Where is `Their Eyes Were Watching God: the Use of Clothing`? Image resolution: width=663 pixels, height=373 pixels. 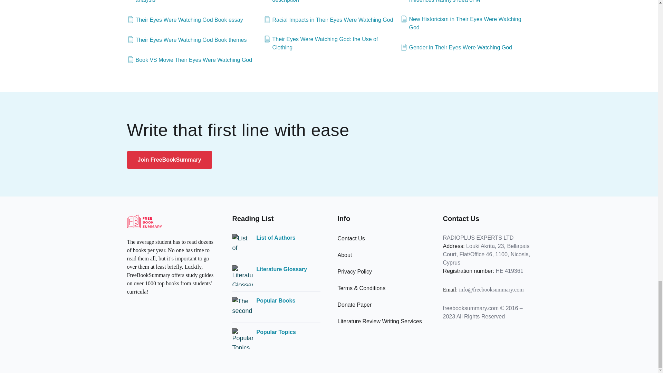
Their Eyes Were Watching God: the Use of Clothing is located at coordinates (329, 44).